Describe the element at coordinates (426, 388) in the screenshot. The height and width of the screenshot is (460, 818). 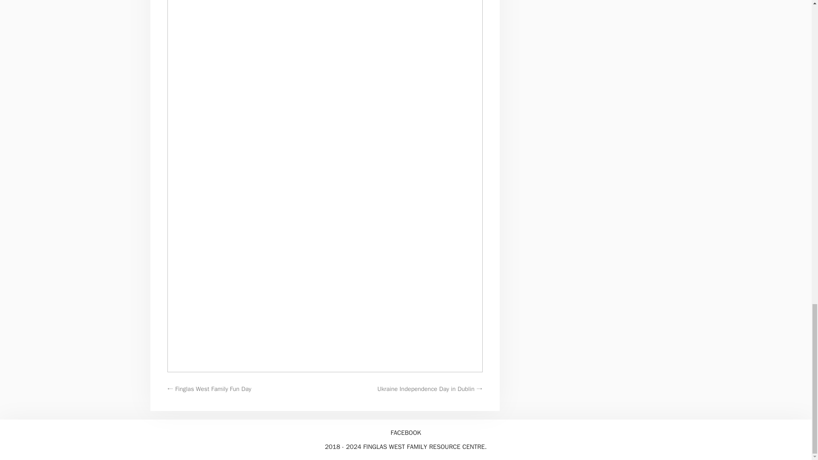
I see `Ukraine Independence Day in Dublin` at that location.